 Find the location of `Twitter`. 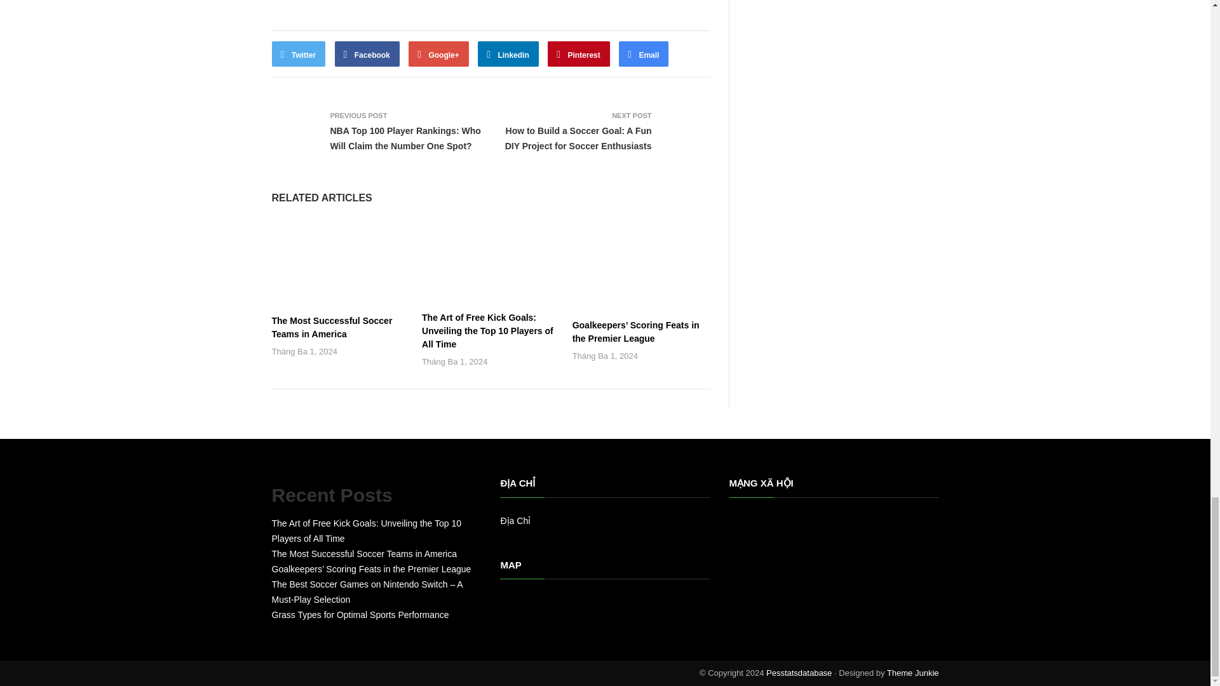

Twitter is located at coordinates (299, 53).